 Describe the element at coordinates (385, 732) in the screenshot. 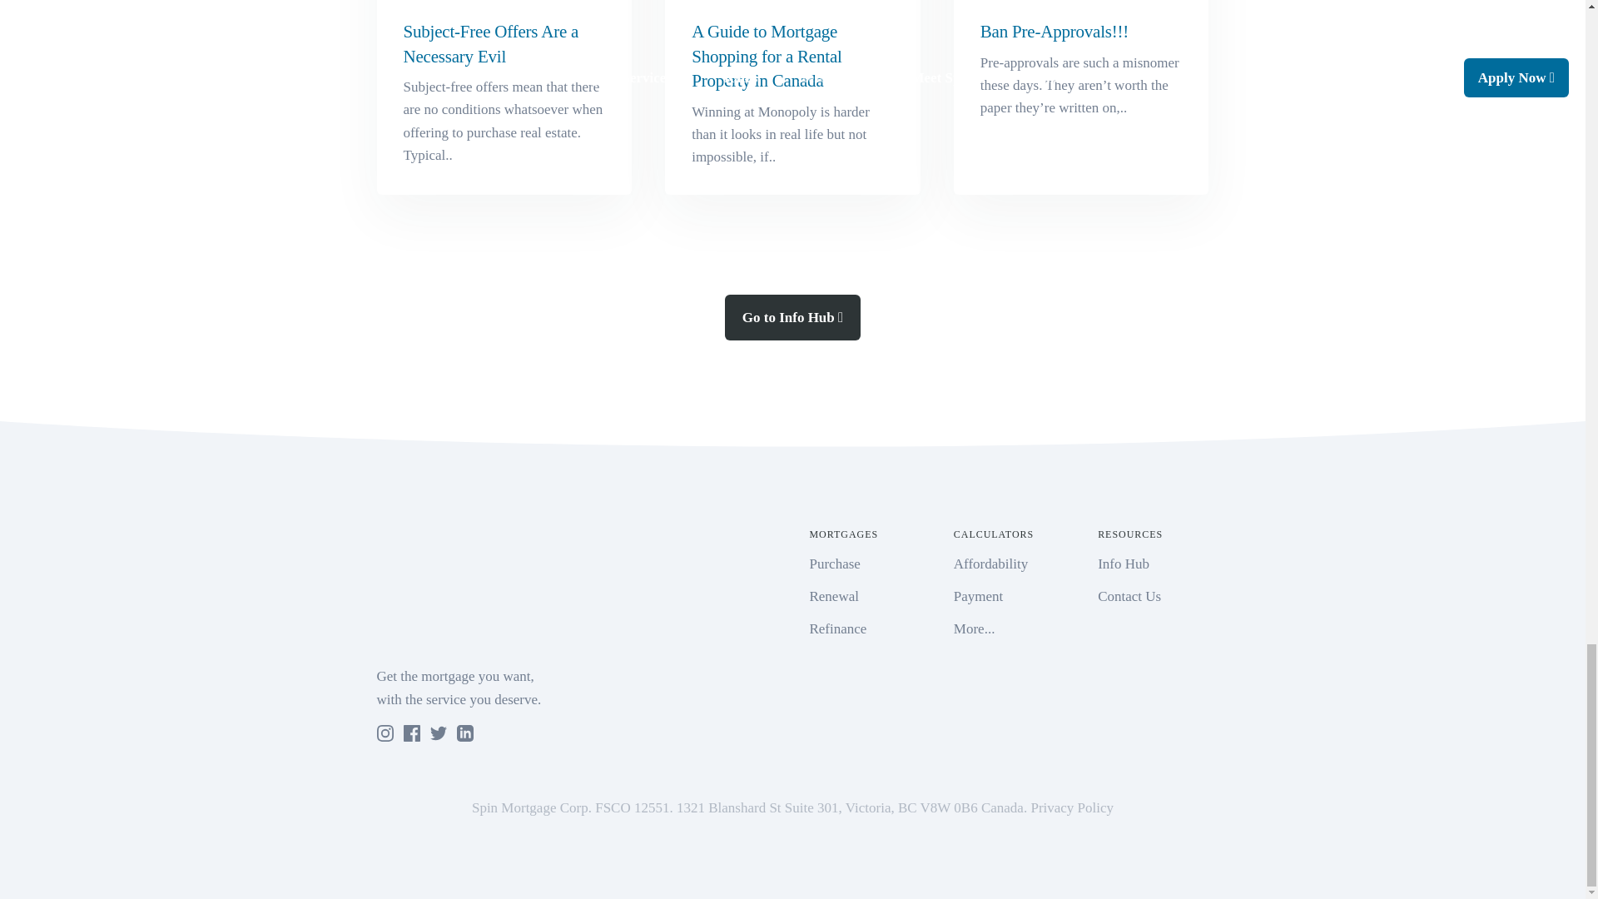

I see `Instagram` at that location.